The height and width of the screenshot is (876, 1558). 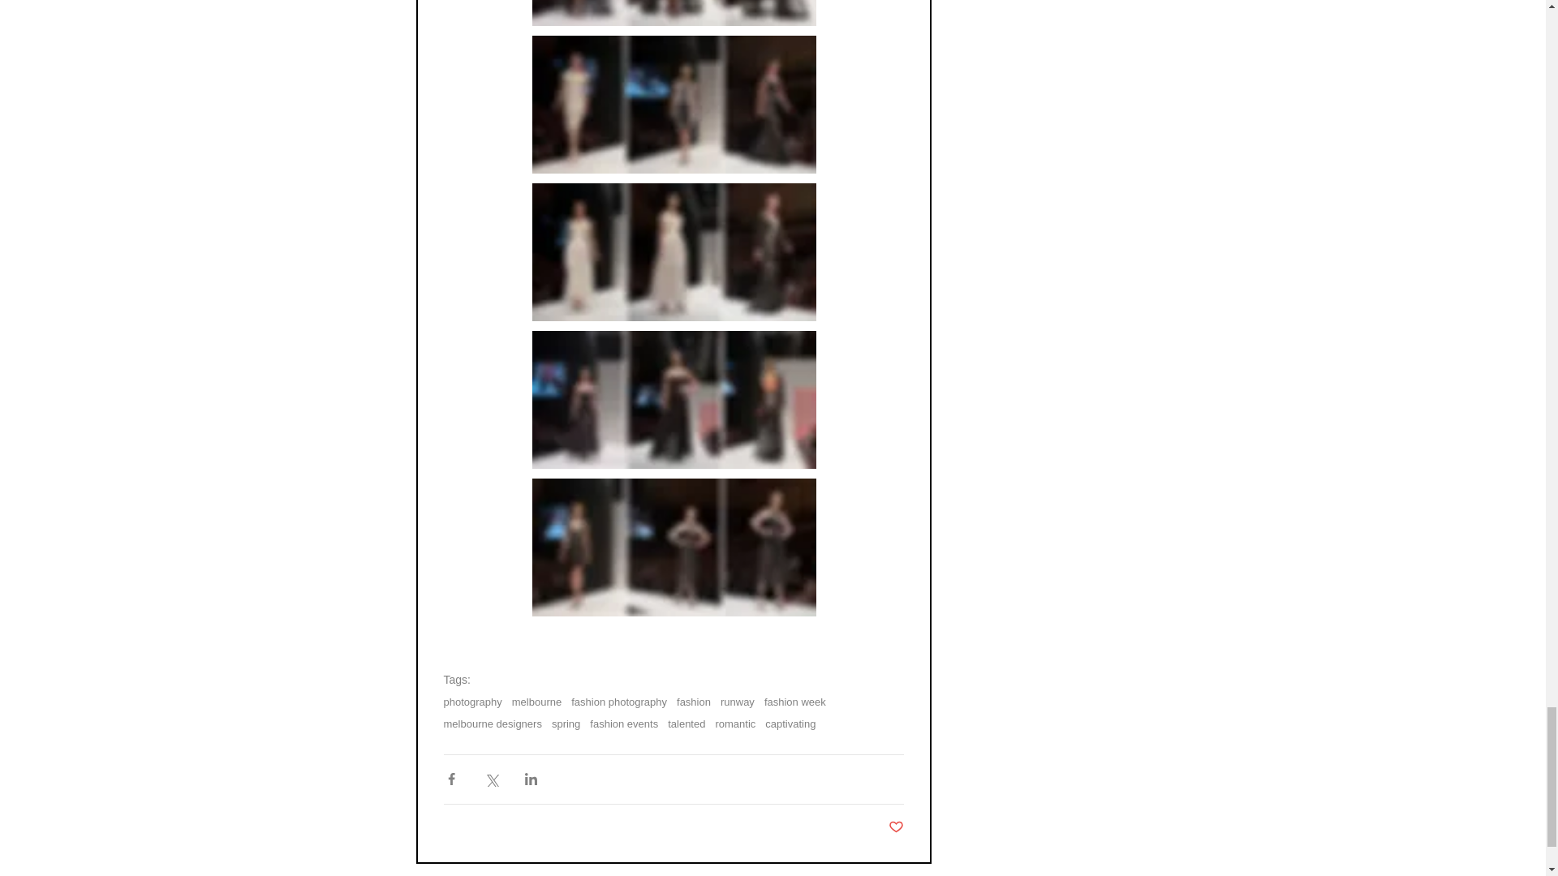 I want to click on melbourne designers, so click(x=492, y=723).